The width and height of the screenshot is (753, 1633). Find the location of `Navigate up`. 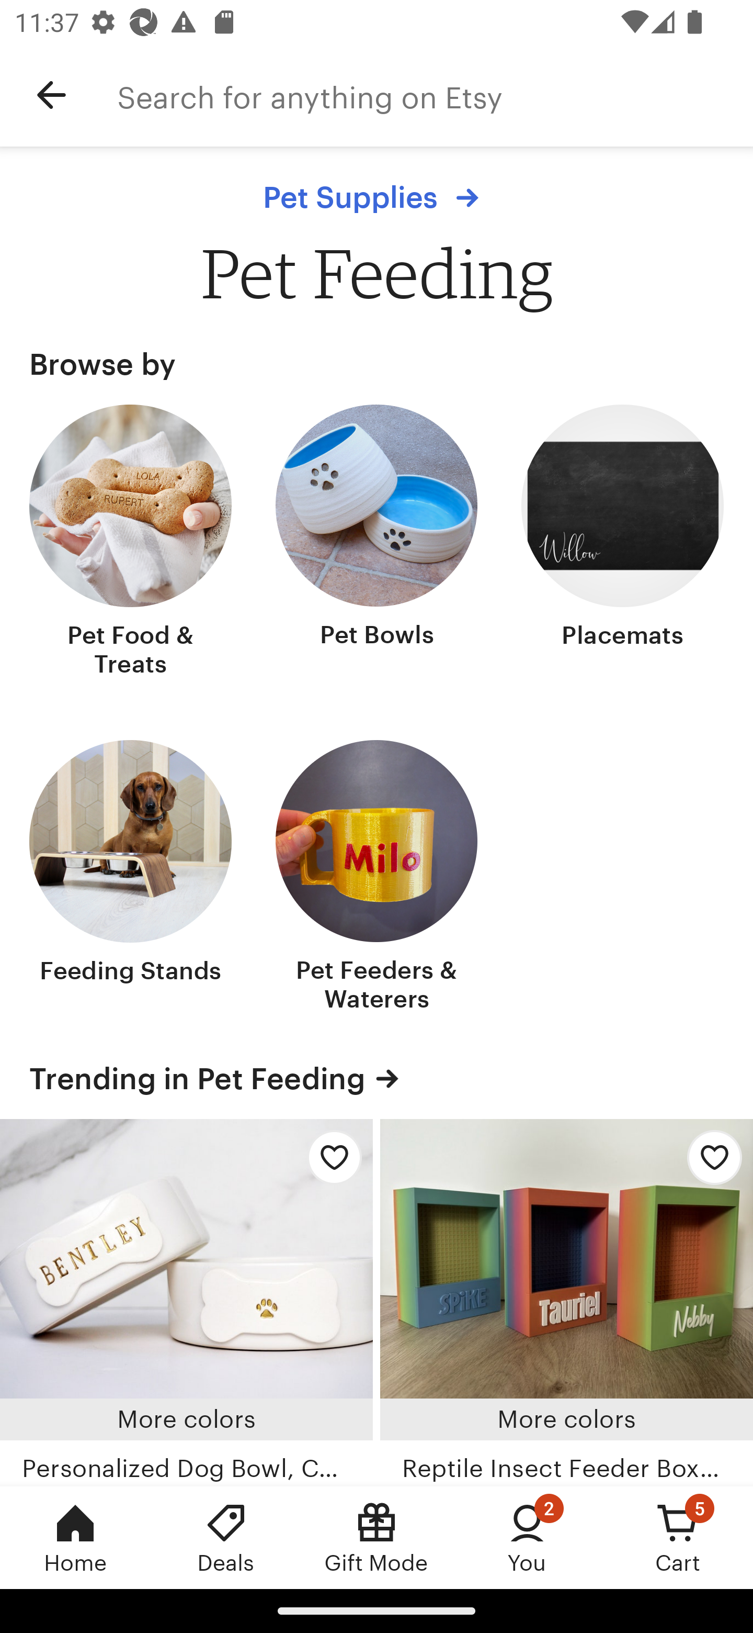

Navigate up is located at coordinates (51, 95).